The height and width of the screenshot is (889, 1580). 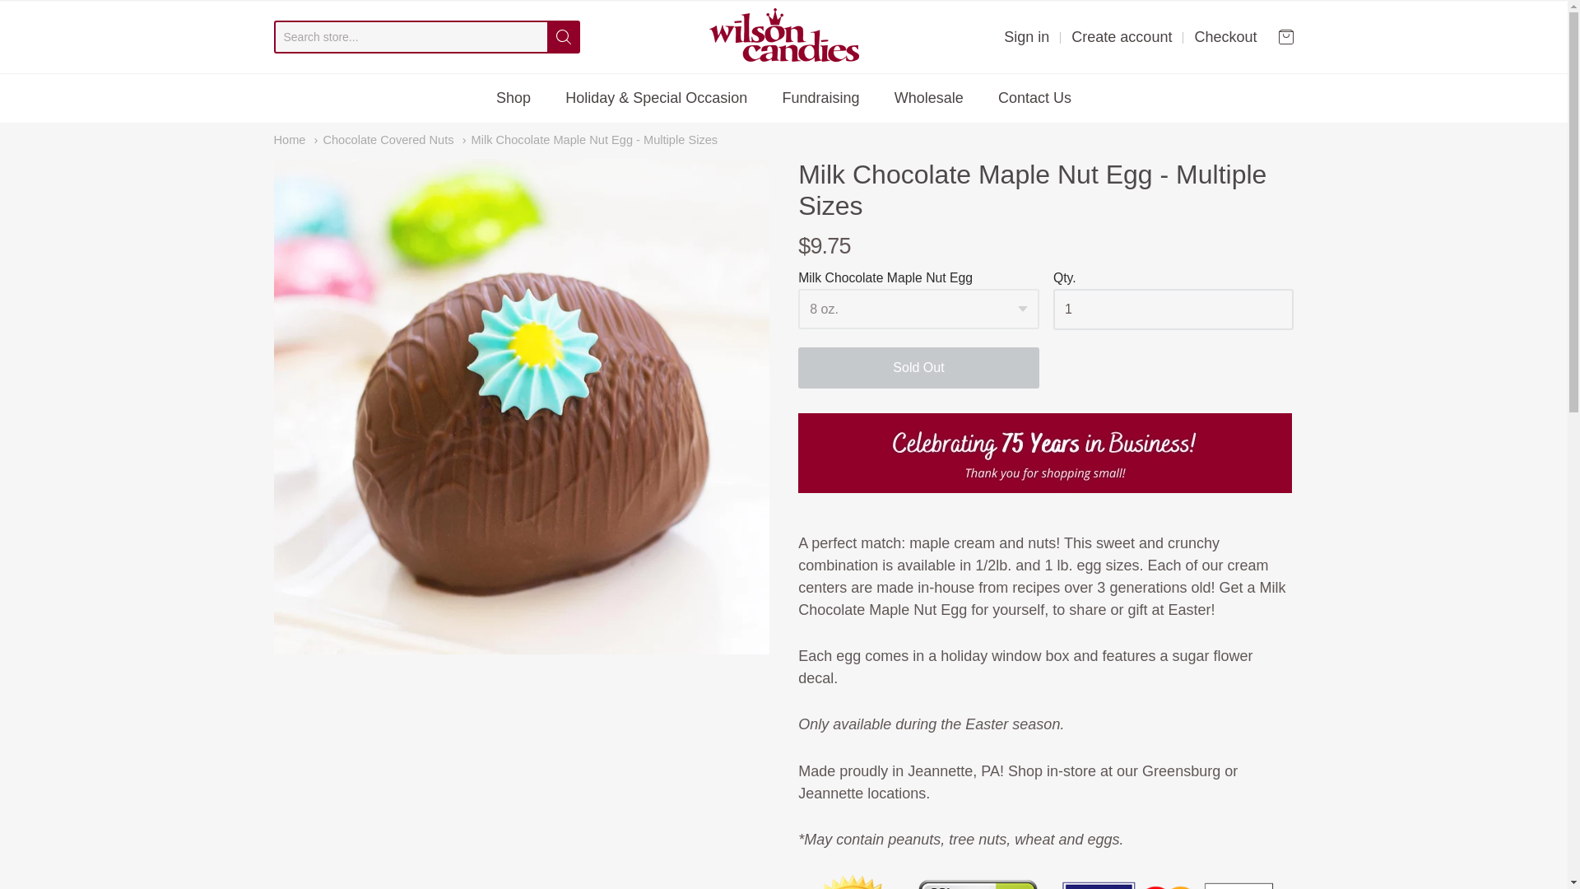 I want to click on Fundraising, so click(x=820, y=97).